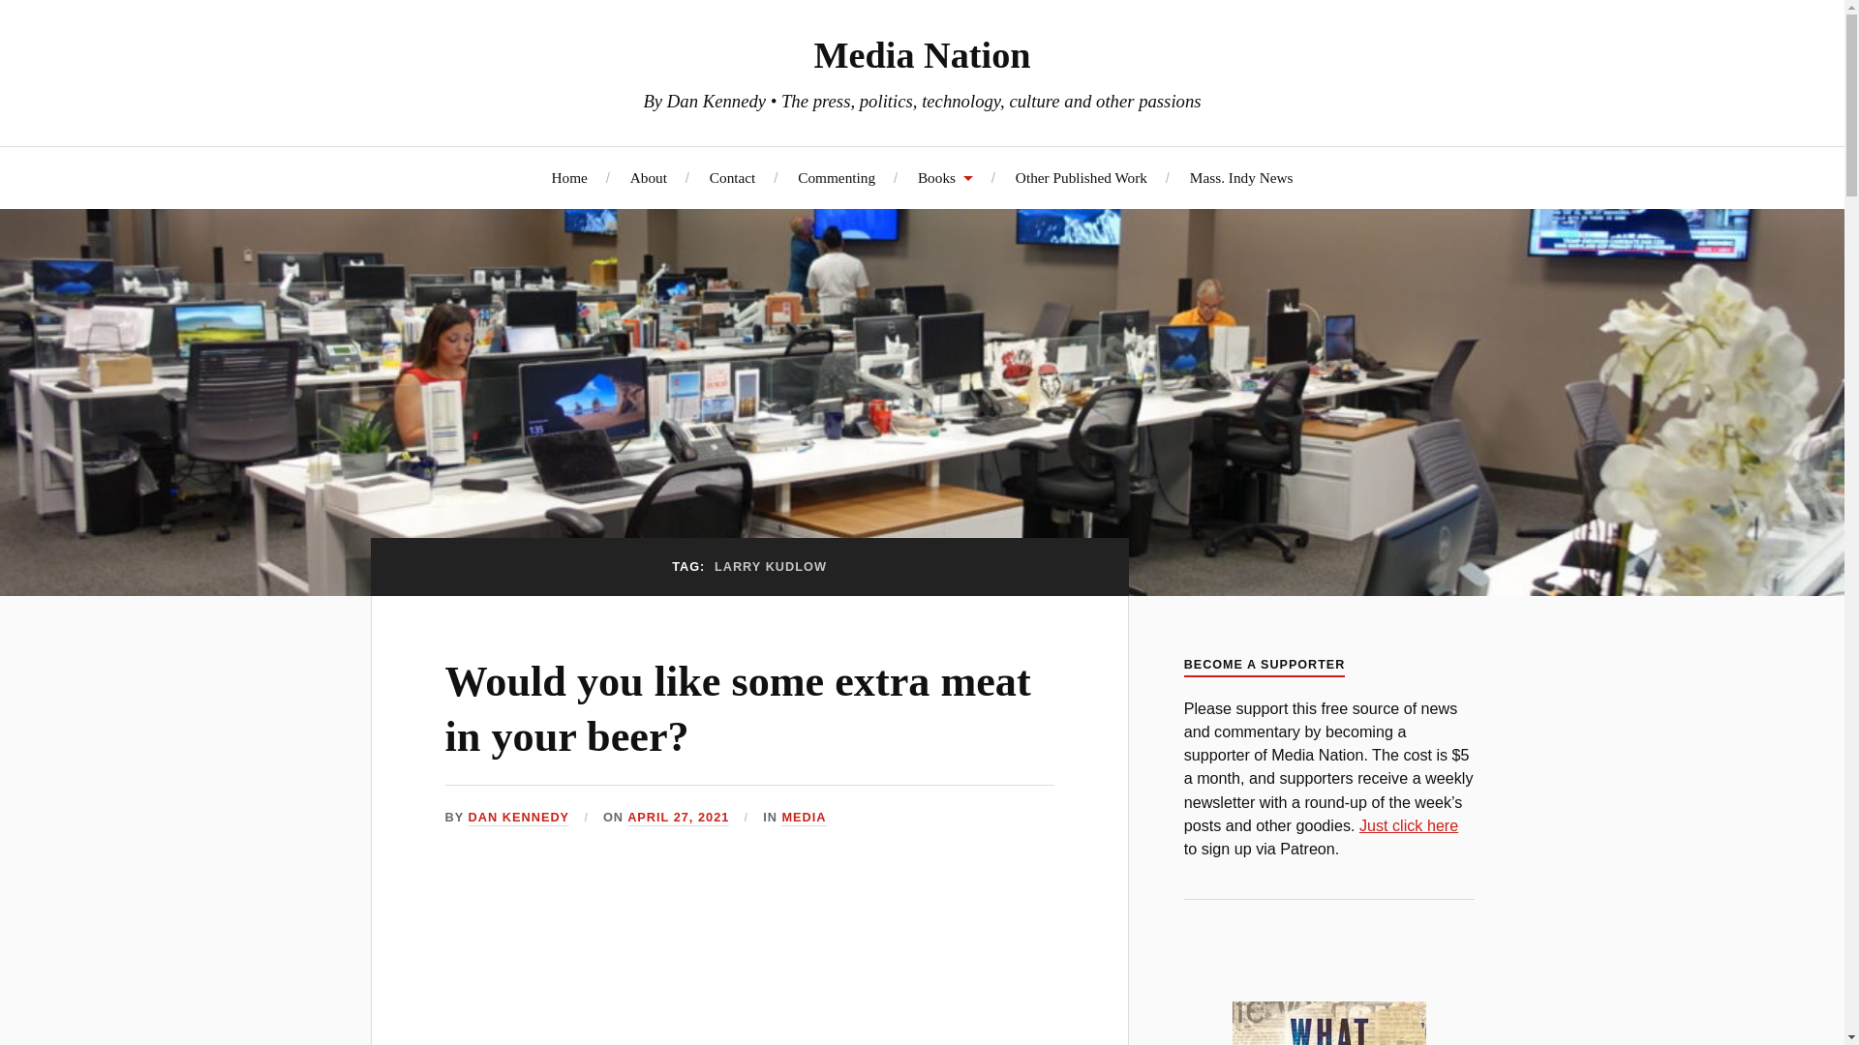 This screenshot has height=1045, width=1859. What do you see at coordinates (922, 54) in the screenshot?
I see `Media Nation` at bounding box center [922, 54].